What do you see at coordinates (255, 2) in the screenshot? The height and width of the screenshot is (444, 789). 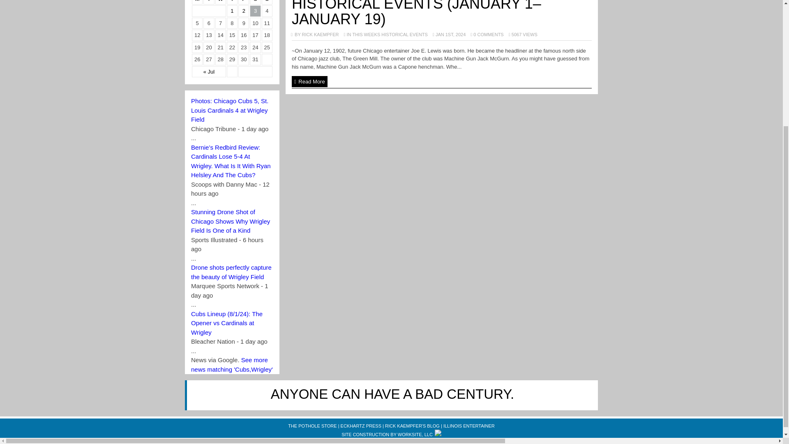 I see `Saturday` at bounding box center [255, 2].